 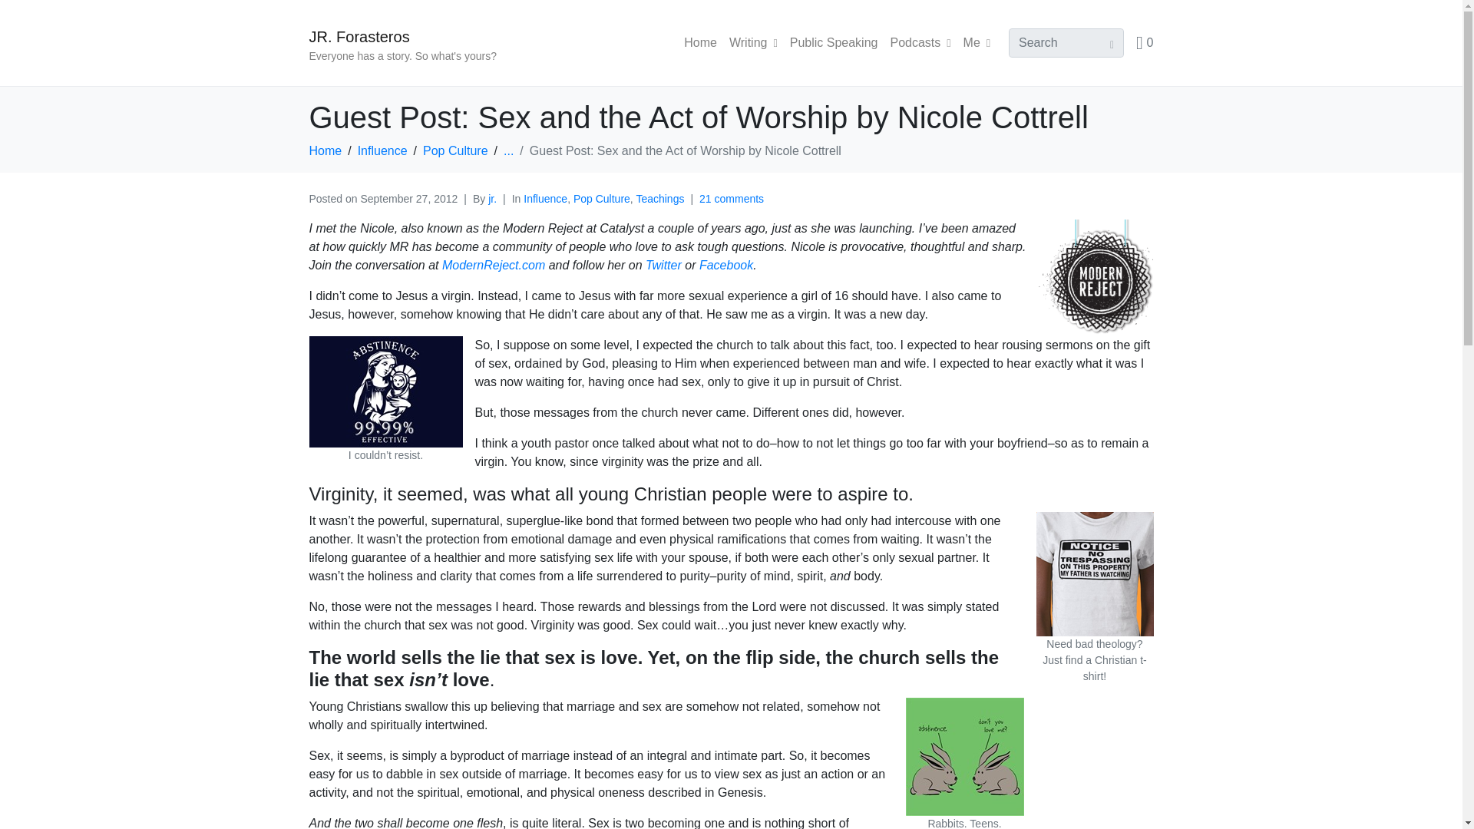 What do you see at coordinates (385, 391) in the screenshot?
I see `Abstinence T-shirt` at bounding box center [385, 391].